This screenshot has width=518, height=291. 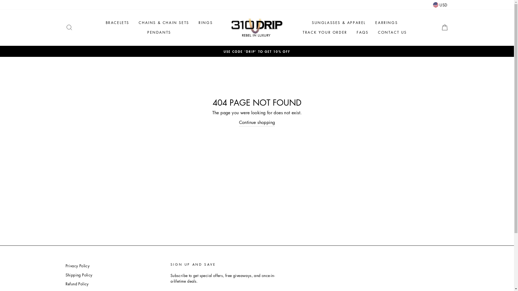 What do you see at coordinates (440, 5) in the screenshot?
I see `USD` at bounding box center [440, 5].